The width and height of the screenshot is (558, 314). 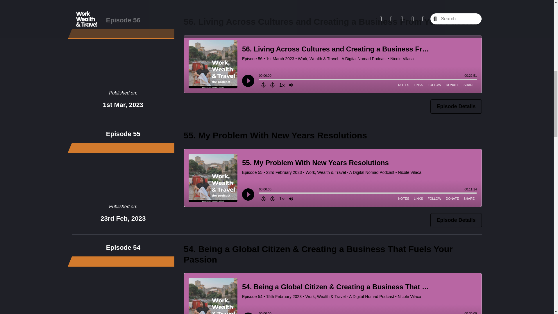 What do you see at coordinates (456, 220) in the screenshot?
I see `Episode Details` at bounding box center [456, 220].